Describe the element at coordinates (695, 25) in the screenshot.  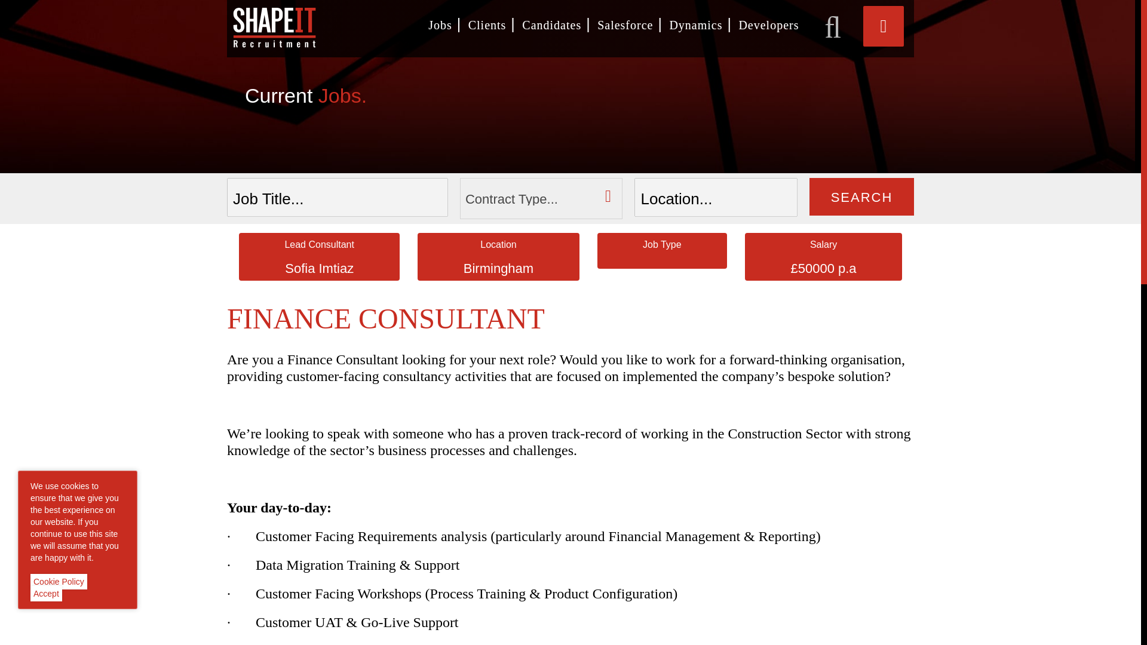
I see `Dynamics` at that location.